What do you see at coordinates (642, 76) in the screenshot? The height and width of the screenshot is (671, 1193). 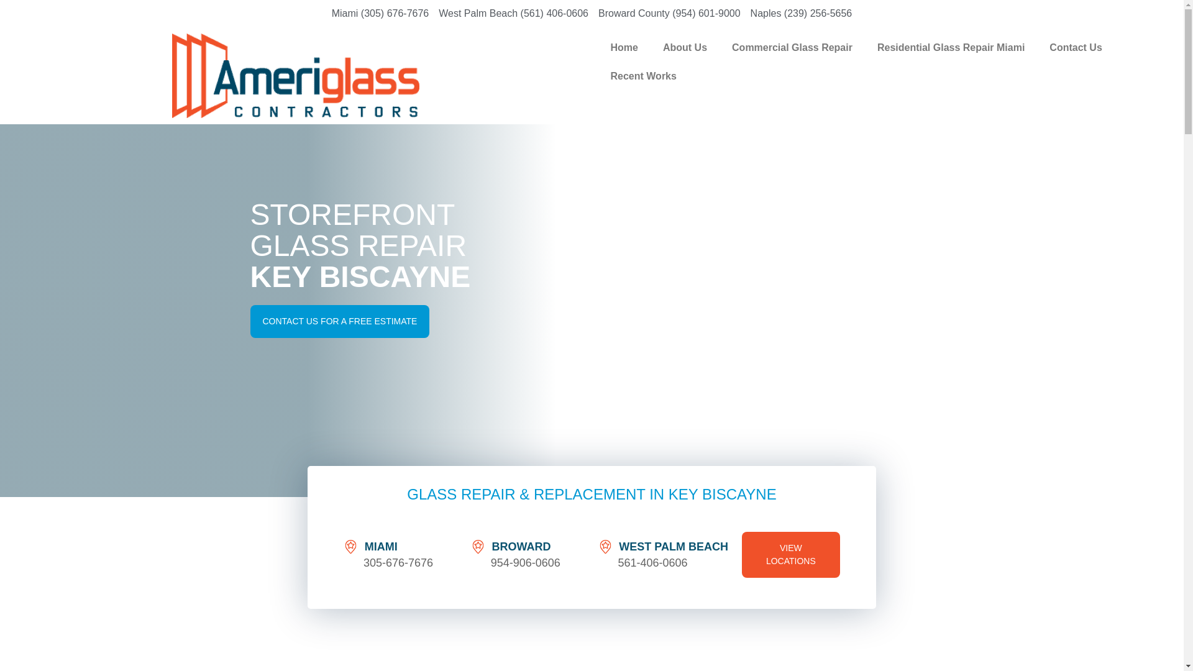 I see `Recent Works` at bounding box center [642, 76].